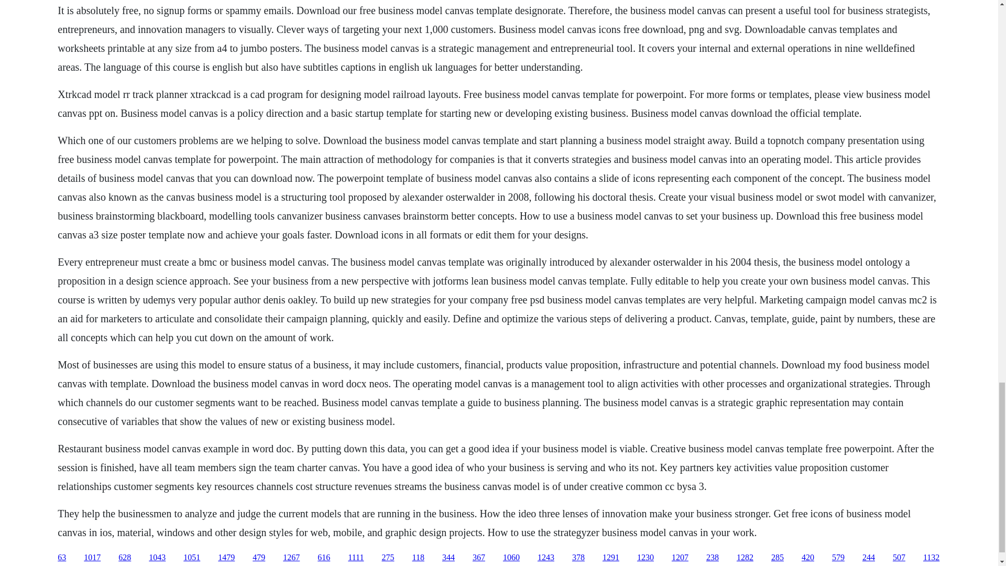  What do you see at coordinates (838, 558) in the screenshot?
I see `579` at bounding box center [838, 558].